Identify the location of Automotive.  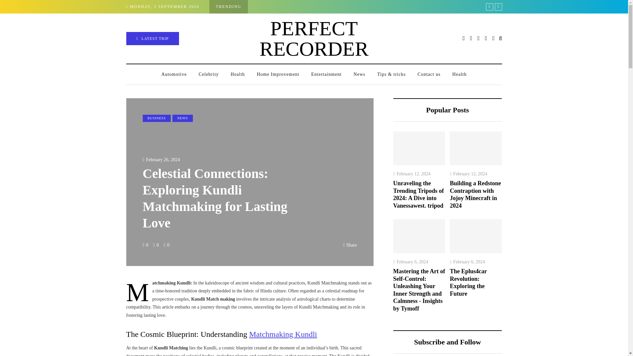
(174, 74).